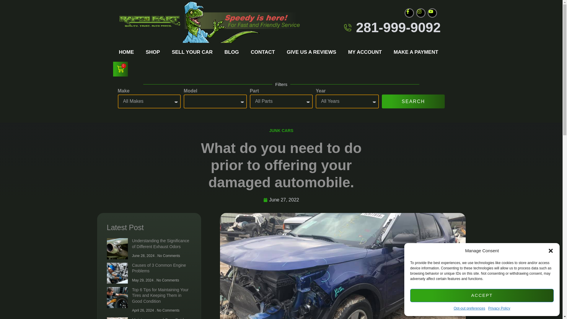 This screenshot has height=319, width=567. Describe the element at coordinates (263, 52) in the screenshot. I see `CONTACT` at that location.